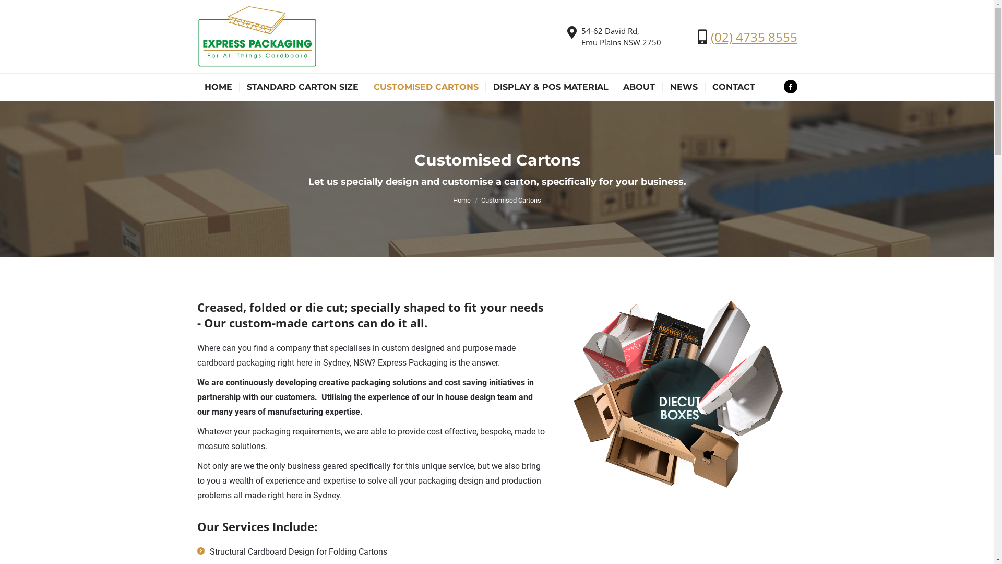 The height and width of the screenshot is (564, 1002). I want to click on CUSTOMISED CARTONS, so click(426, 87).